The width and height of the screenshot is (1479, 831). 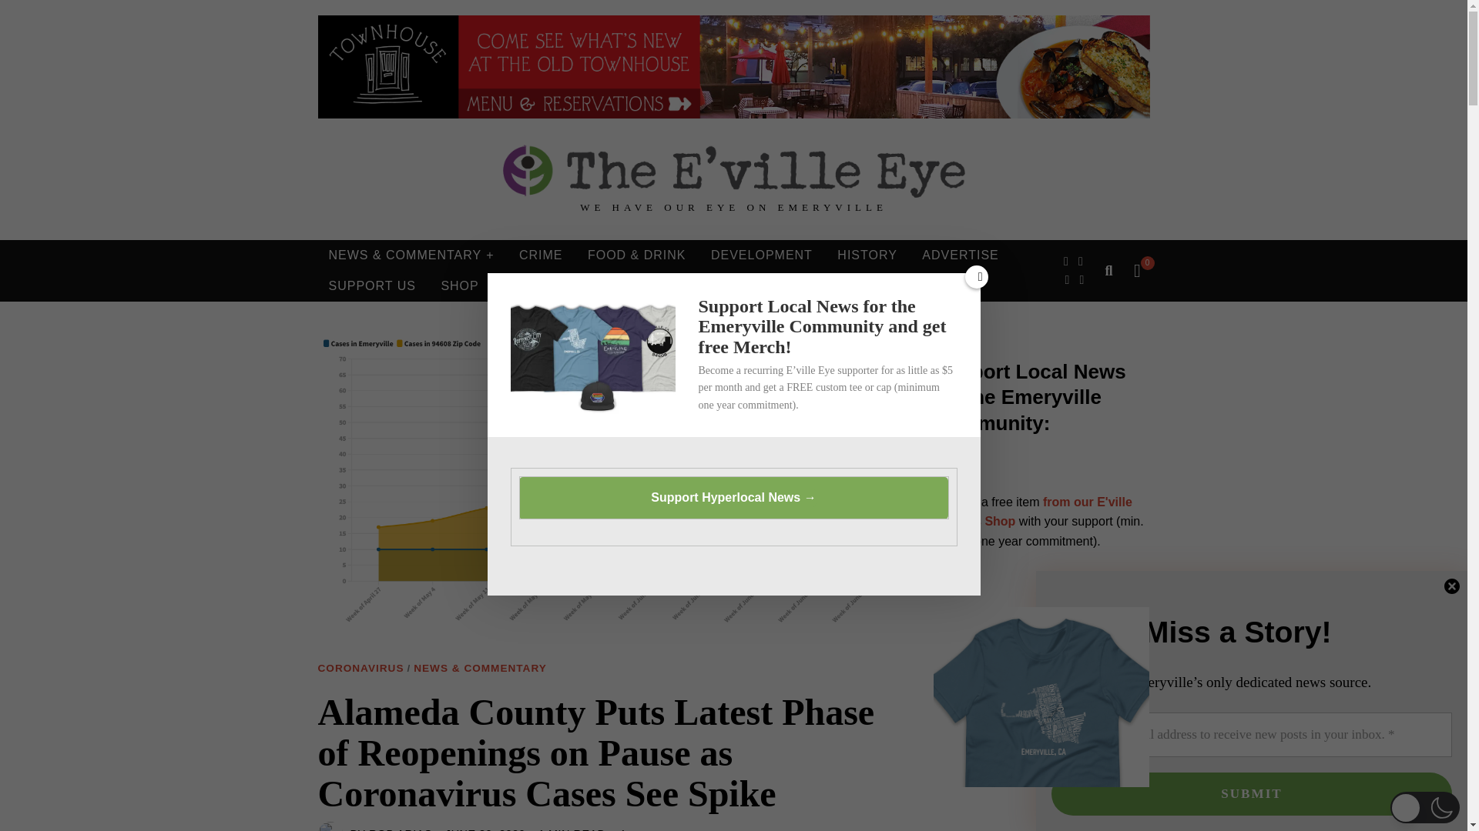 I want to click on 0, so click(x=1136, y=271).